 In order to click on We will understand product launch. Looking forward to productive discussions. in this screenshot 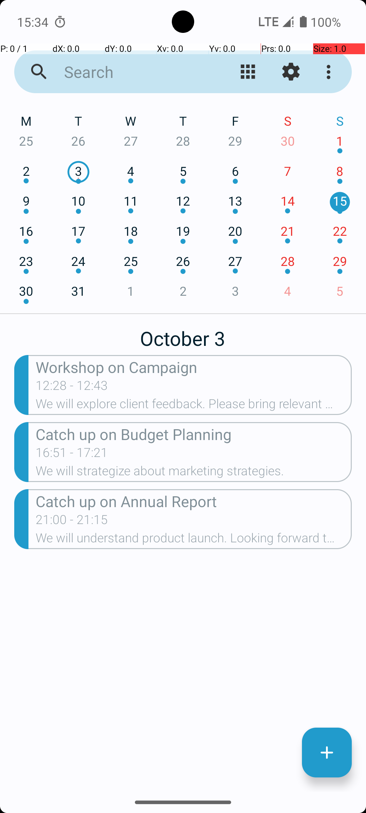, I will do `click(194, 540)`.